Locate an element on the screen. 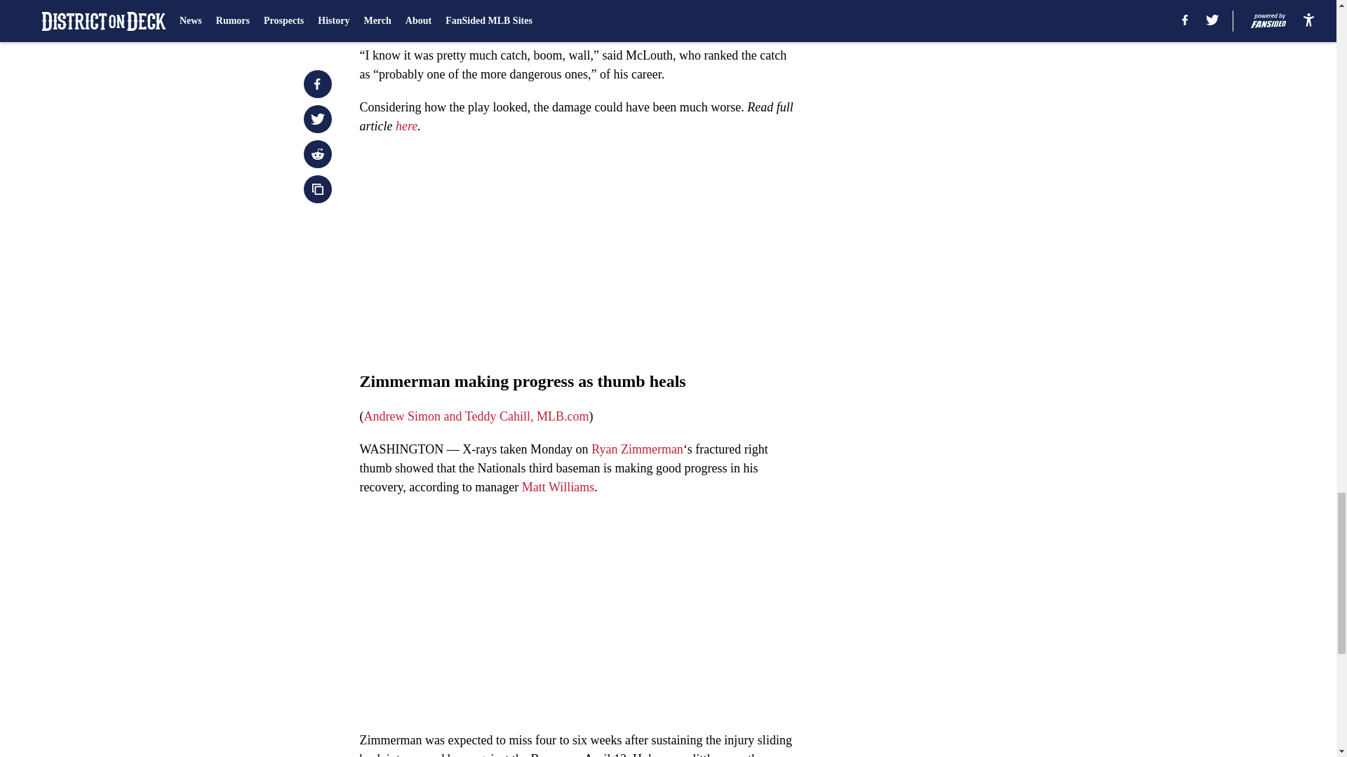 The height and width of the screenshot is (757, 1347). Matt Williams is located at coordinates (558, 486).